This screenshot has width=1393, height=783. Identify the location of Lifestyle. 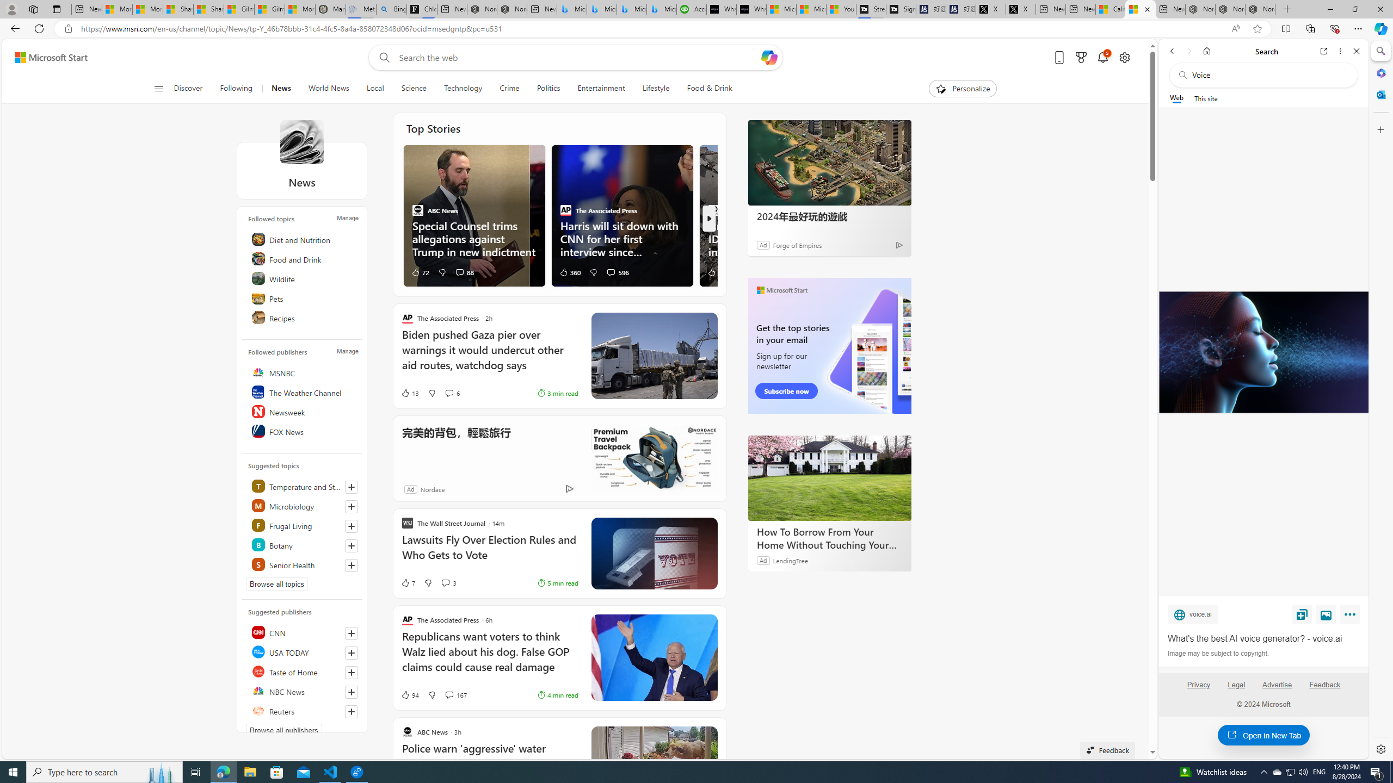
(656, 89).